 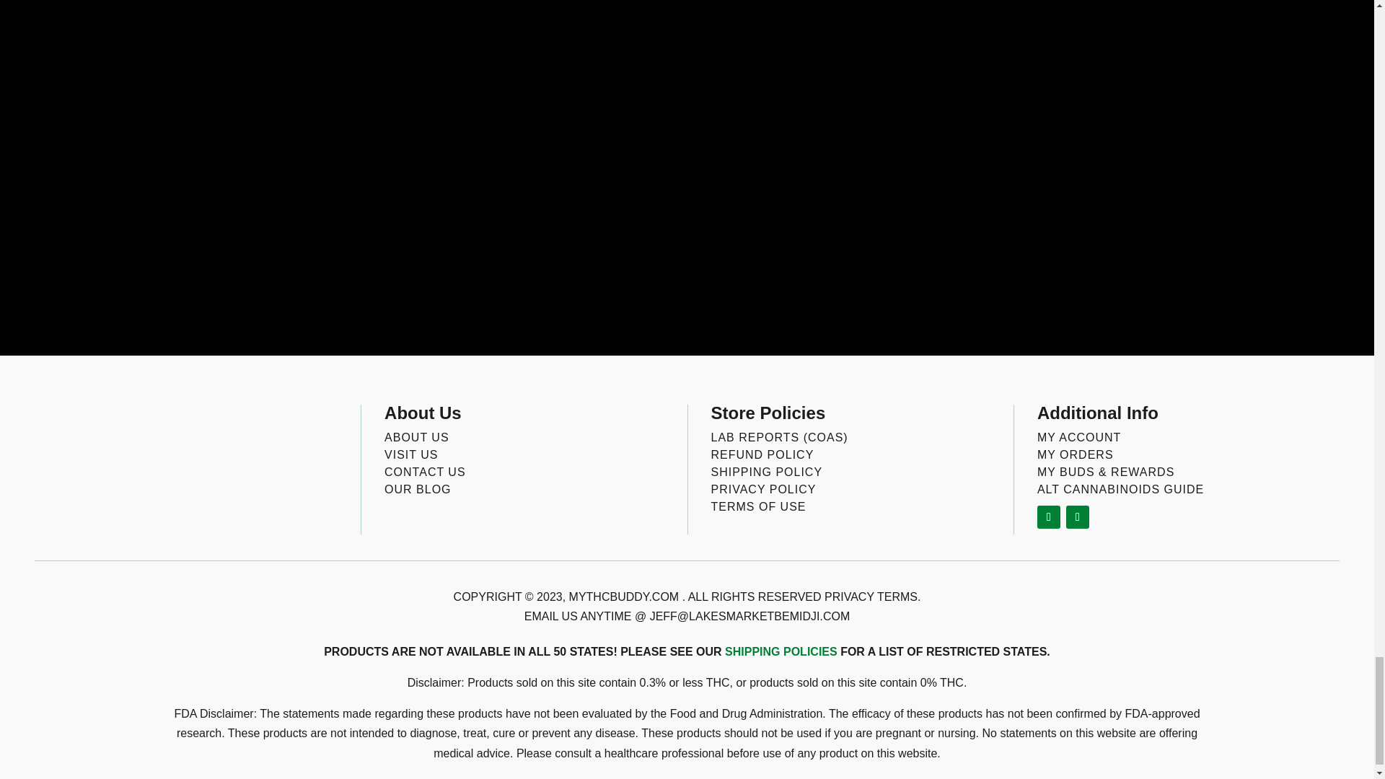 What do you see at coordinates (411, 454) in the screenshot?
I see `Visit Us` at bounding box center [411, 454].